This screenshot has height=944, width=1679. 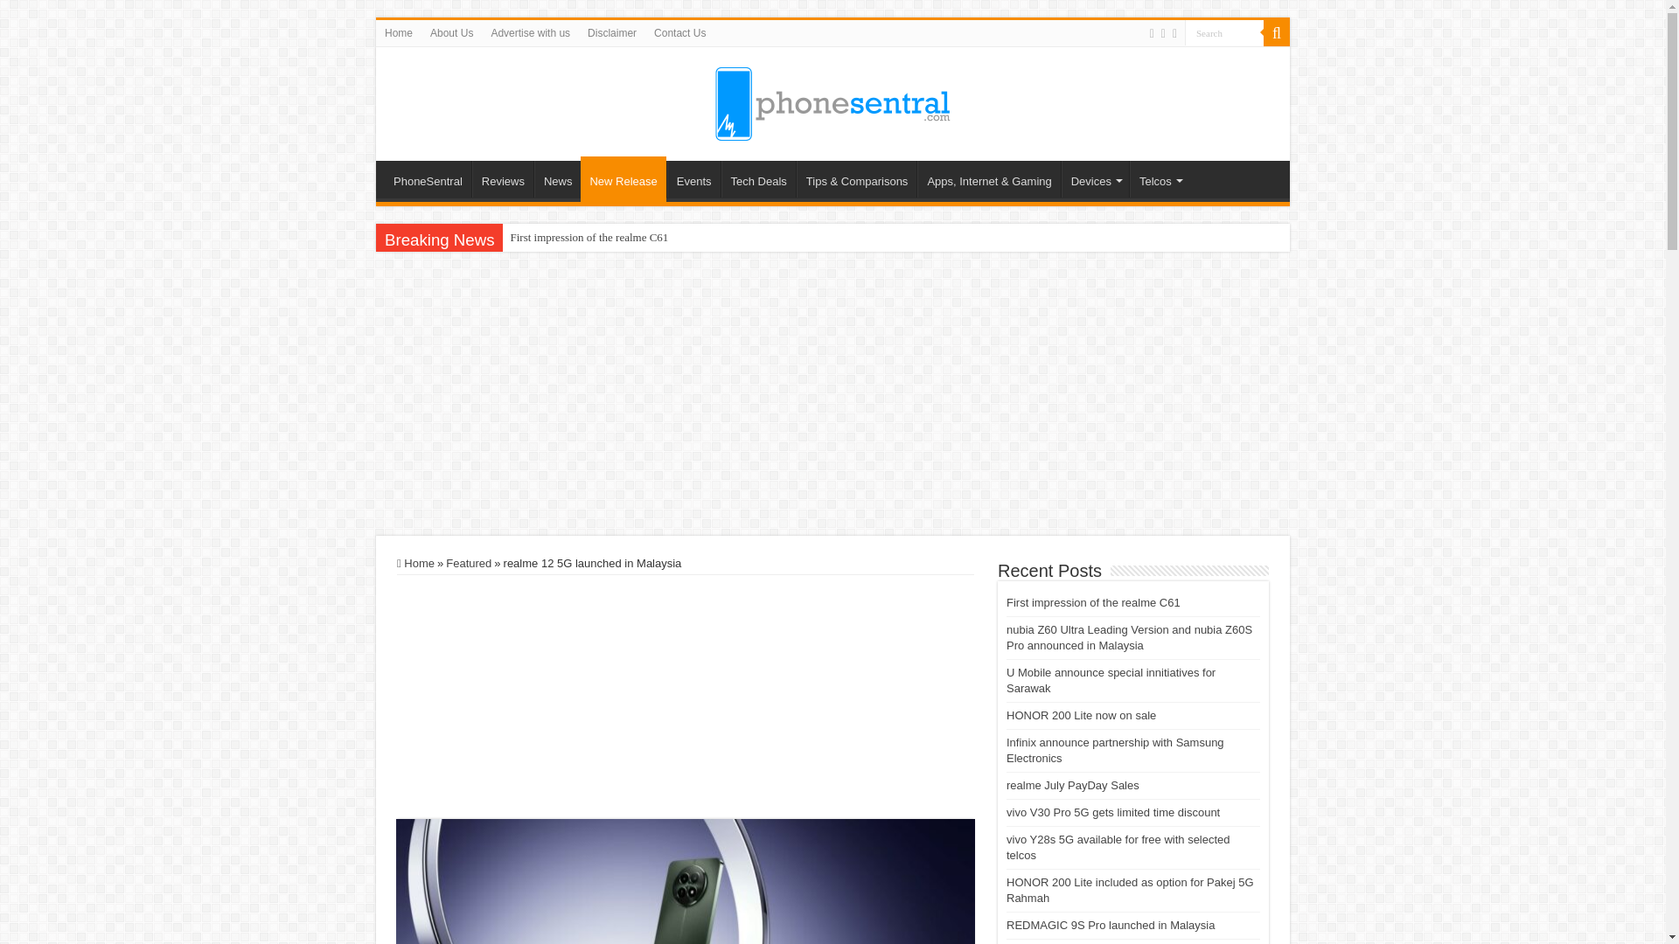 I want to click on Contact Us, so click(x=679, y=32).